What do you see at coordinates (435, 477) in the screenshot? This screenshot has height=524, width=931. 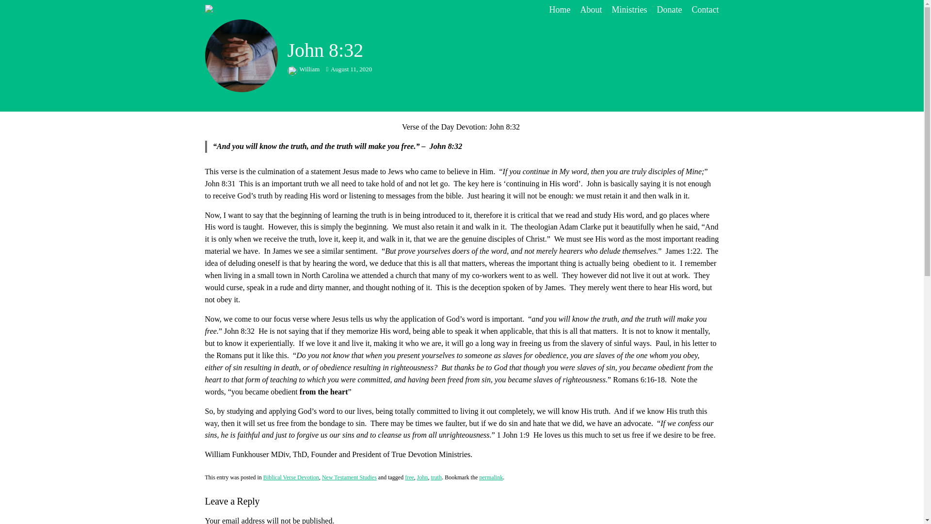 I see `truth` at bounding box center [435, 477].